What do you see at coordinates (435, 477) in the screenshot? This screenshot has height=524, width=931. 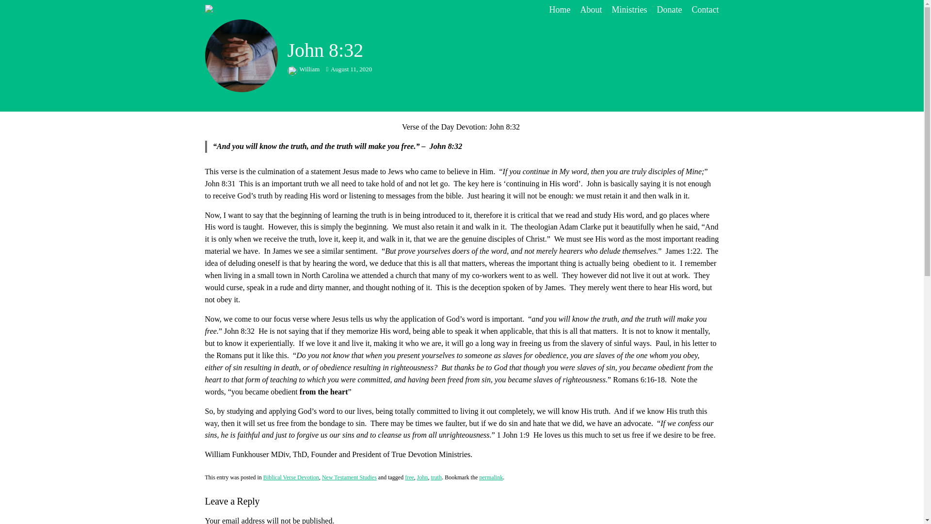 I see `truth` at bounding box center [435, 477].